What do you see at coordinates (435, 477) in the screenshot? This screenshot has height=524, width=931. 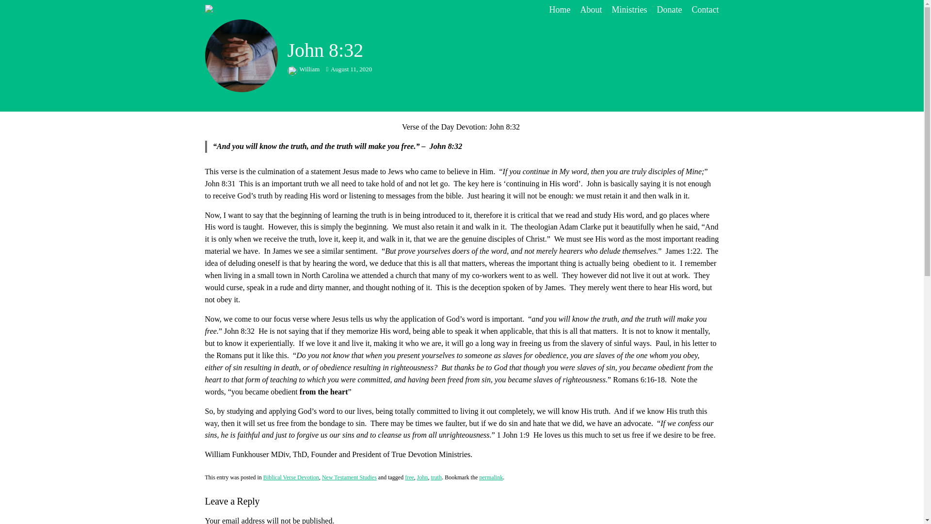 I see `truth` at bounding box center [435, 477].